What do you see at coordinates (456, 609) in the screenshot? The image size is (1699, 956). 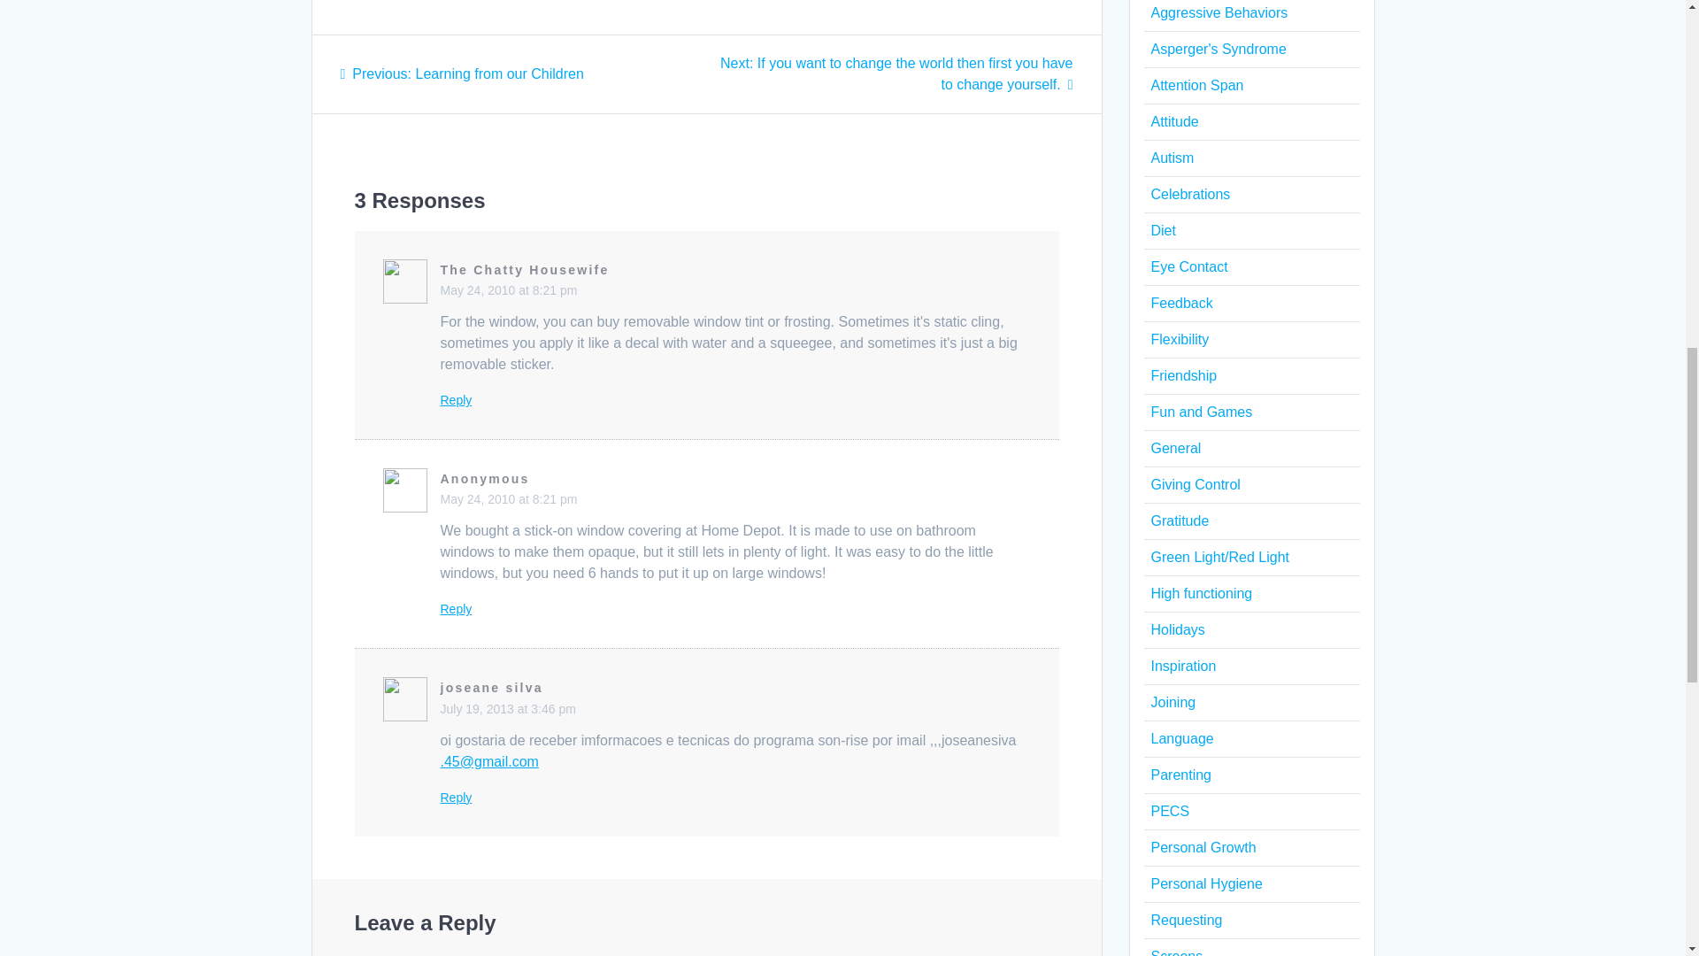 I see `The Chatty Housewife` at bounding box center [456, 609].